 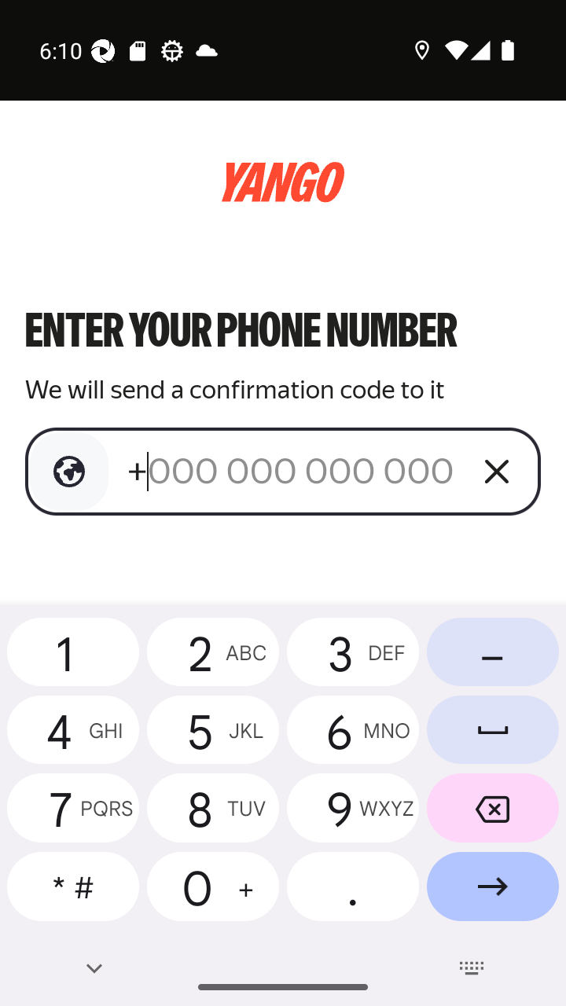 I want to click on logo, so click(x=283, y=182).